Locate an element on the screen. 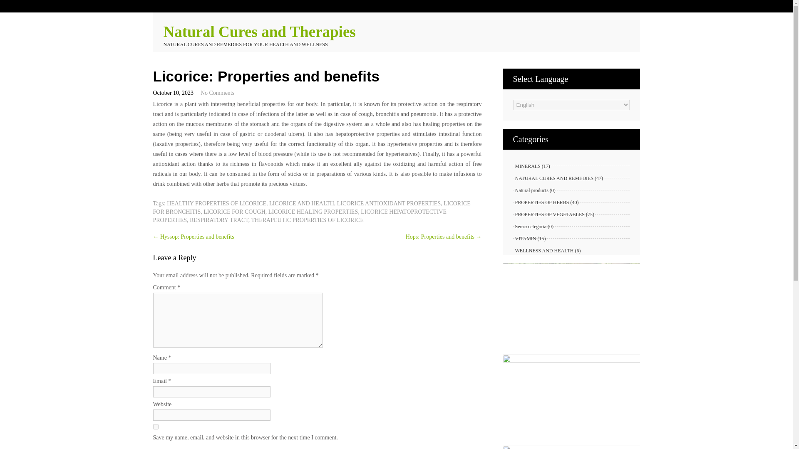 Image resolution: width=799 pixels, height=449 pixels. LICORICE HEPATOPROTECTIVE PROPERTIES is located at coordinates (300, 216).